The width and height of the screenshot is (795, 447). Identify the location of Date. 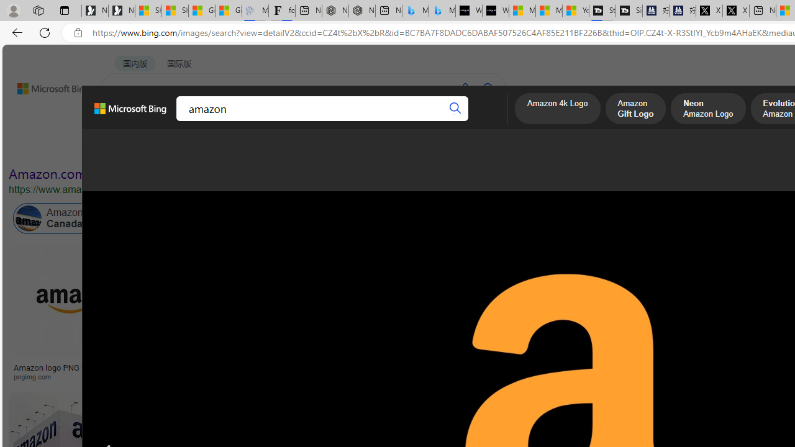
(368, 148).